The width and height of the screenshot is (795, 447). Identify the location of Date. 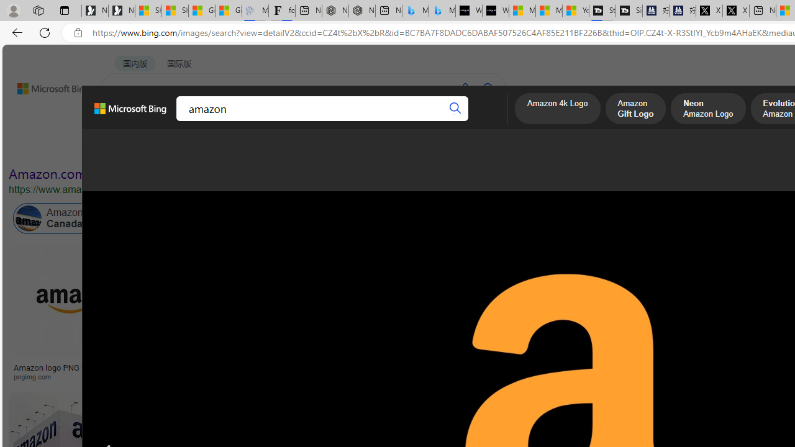
(368, 148).